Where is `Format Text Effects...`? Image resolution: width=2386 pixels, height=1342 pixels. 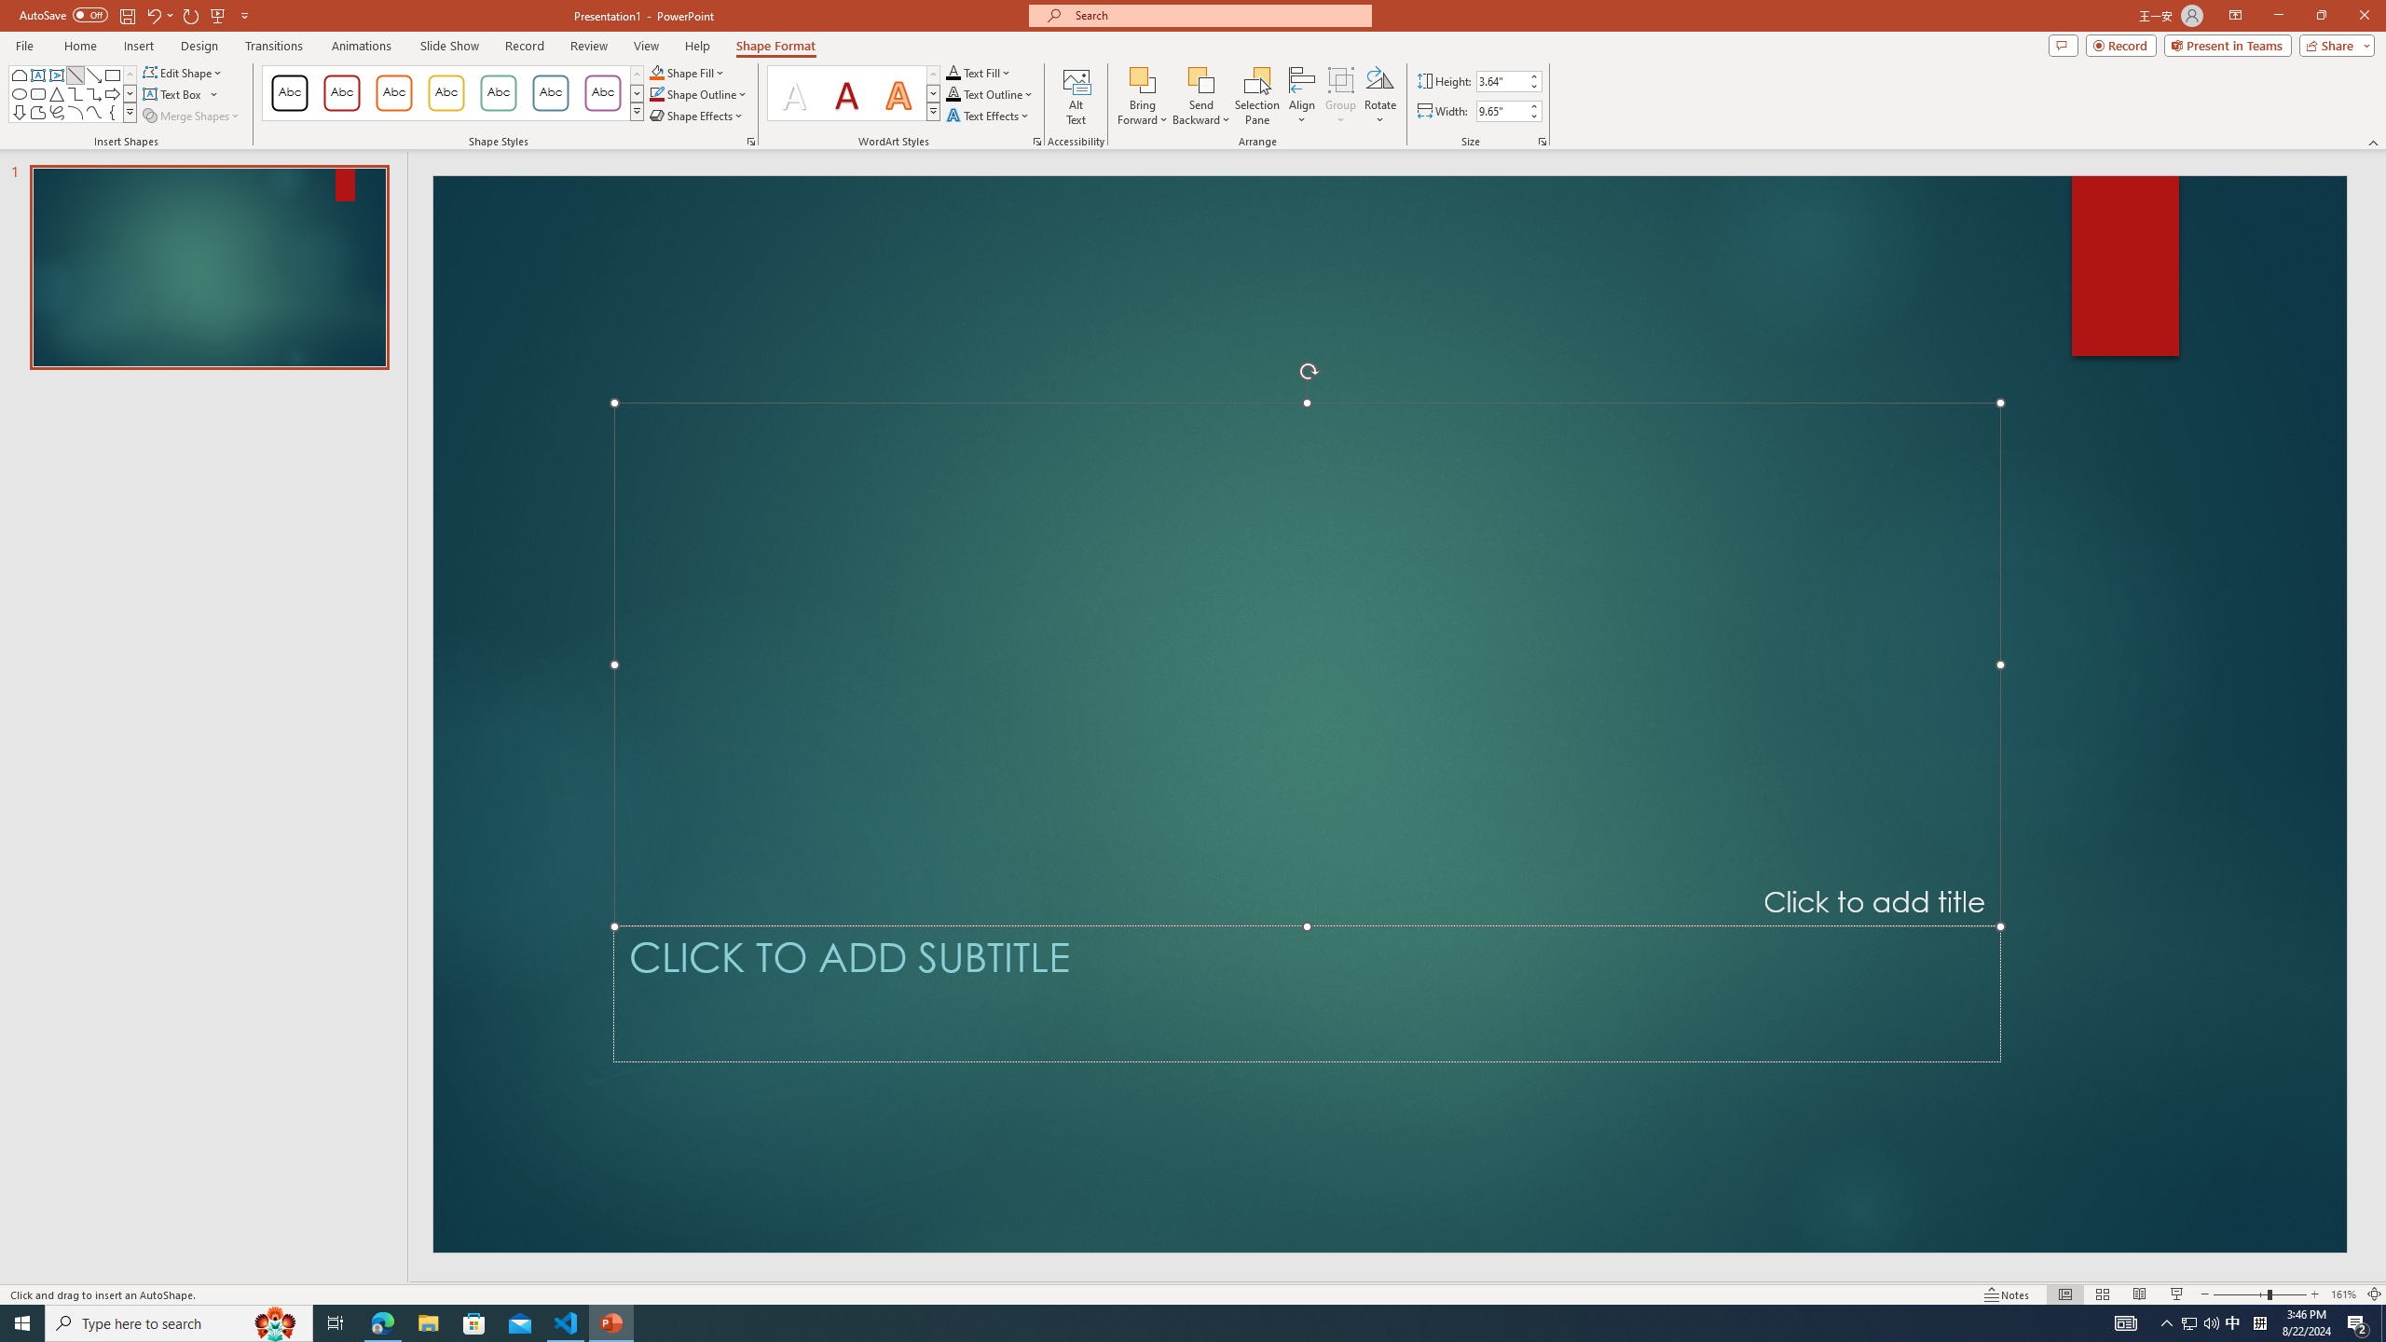 Format Text Effects... is located at coordinates (1037, 142).